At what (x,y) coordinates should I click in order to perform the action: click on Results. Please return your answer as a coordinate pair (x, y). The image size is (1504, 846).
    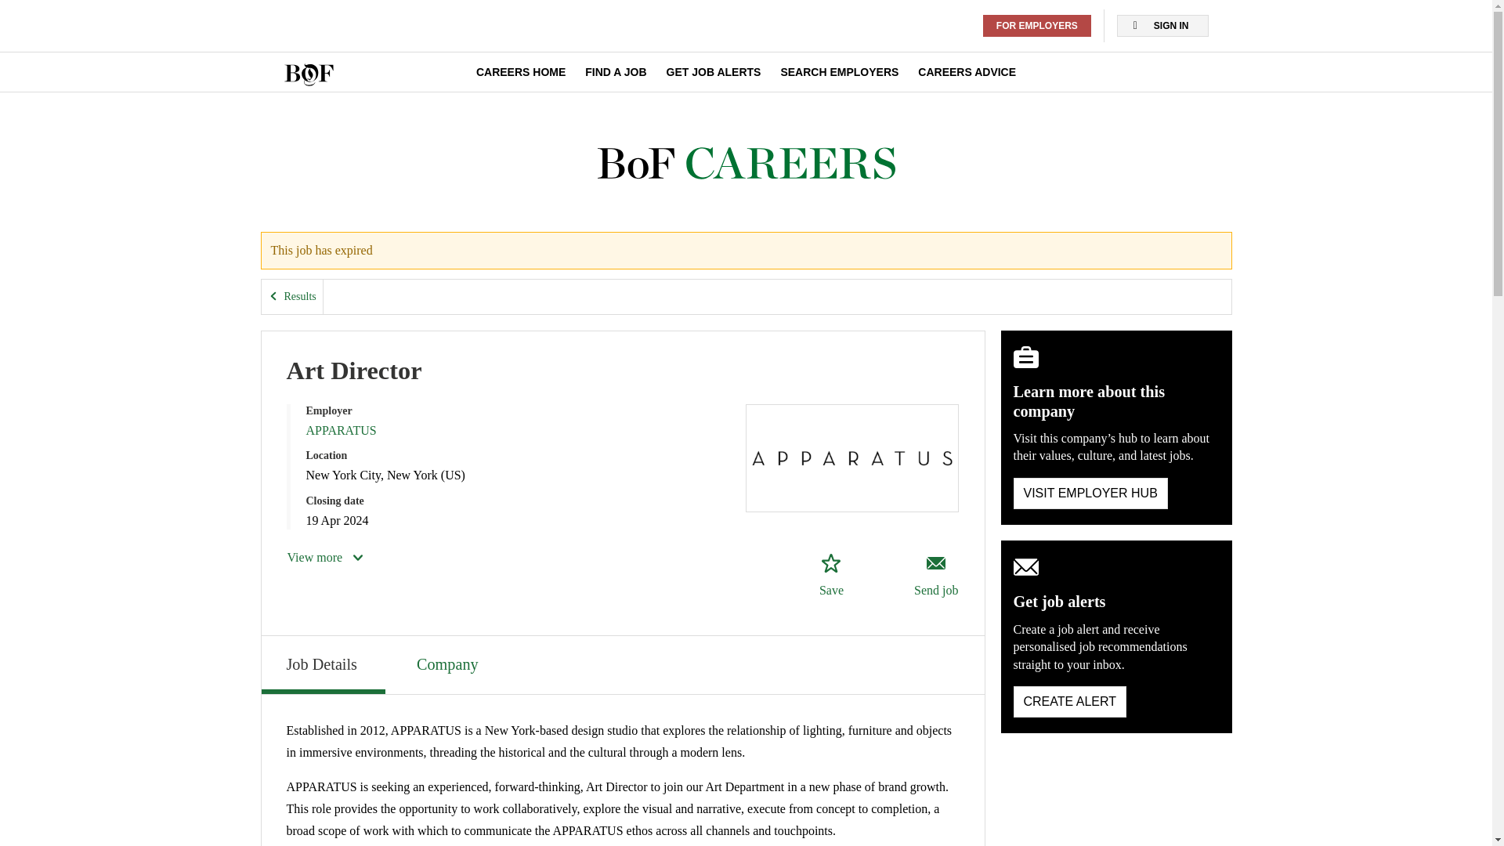
    Looking at the image, I should click on (292, 296).